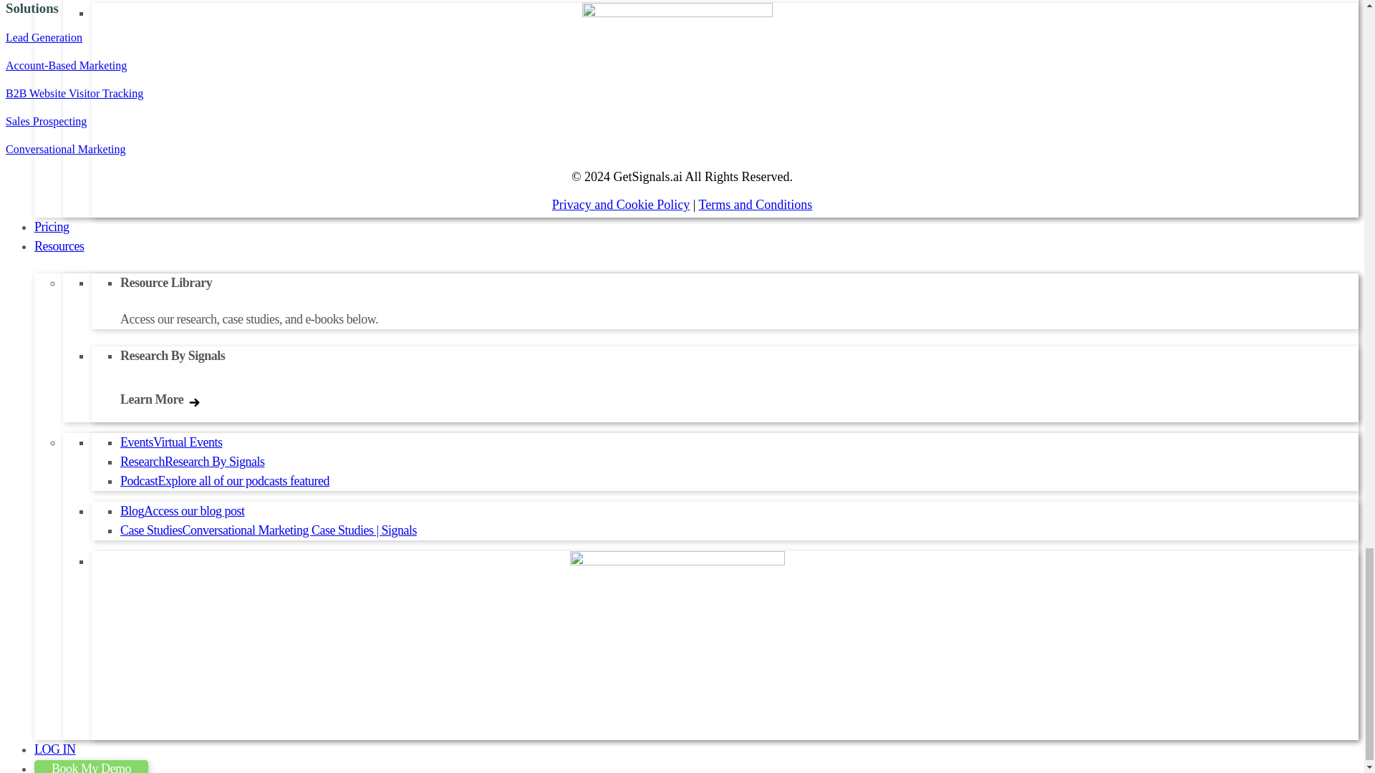  What do you see at coordinates (225, 481) in the screenshot?
I see `PodcastExplore all of our podcasts featured` at bounding box center [225, 481].